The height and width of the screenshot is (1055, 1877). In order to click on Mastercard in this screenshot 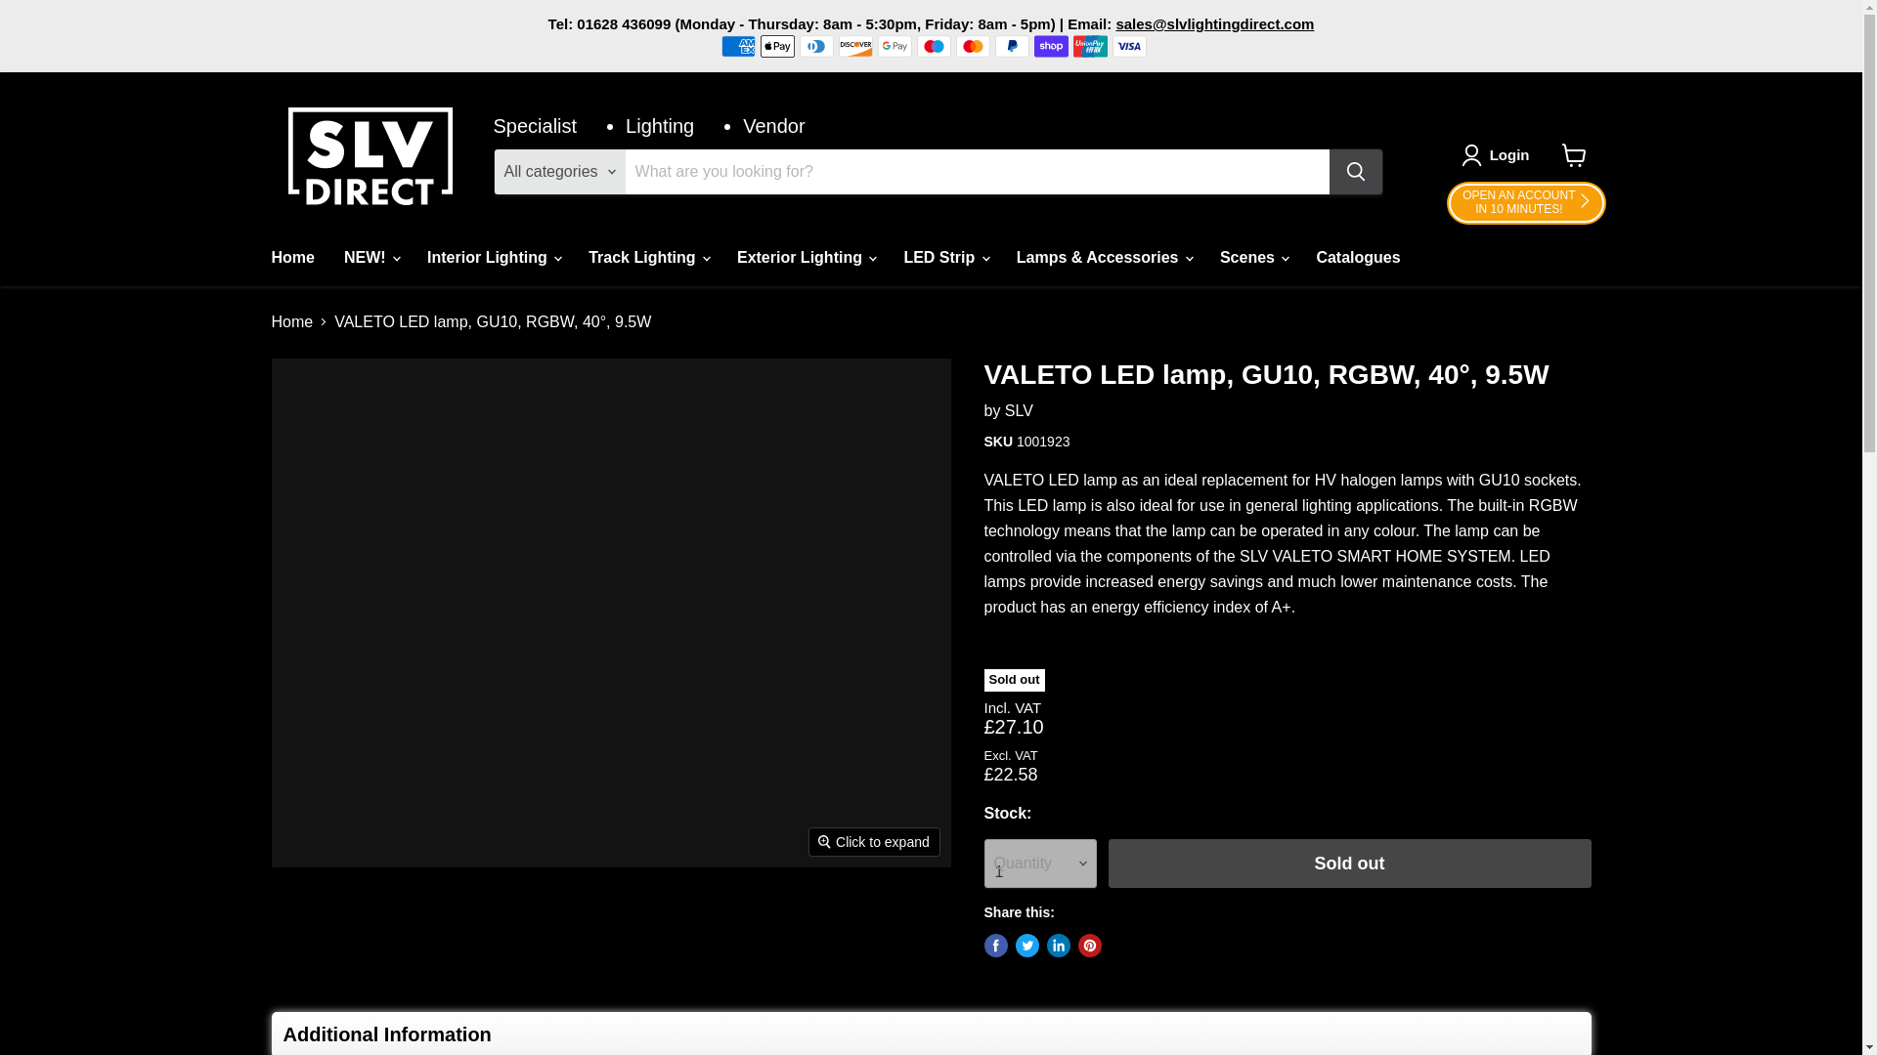, I will do `click(1019, 410)`.